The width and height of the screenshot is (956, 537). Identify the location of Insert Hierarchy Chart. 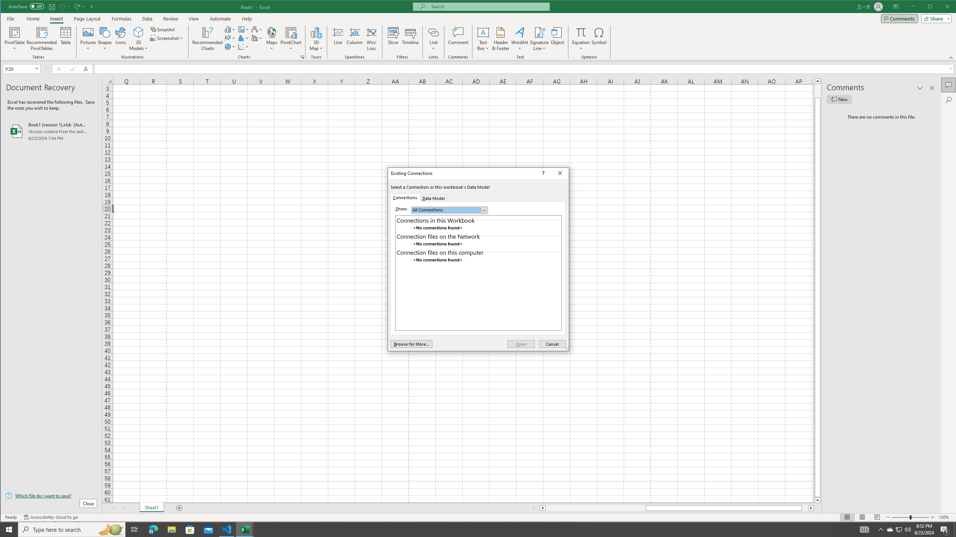
(243, 29).